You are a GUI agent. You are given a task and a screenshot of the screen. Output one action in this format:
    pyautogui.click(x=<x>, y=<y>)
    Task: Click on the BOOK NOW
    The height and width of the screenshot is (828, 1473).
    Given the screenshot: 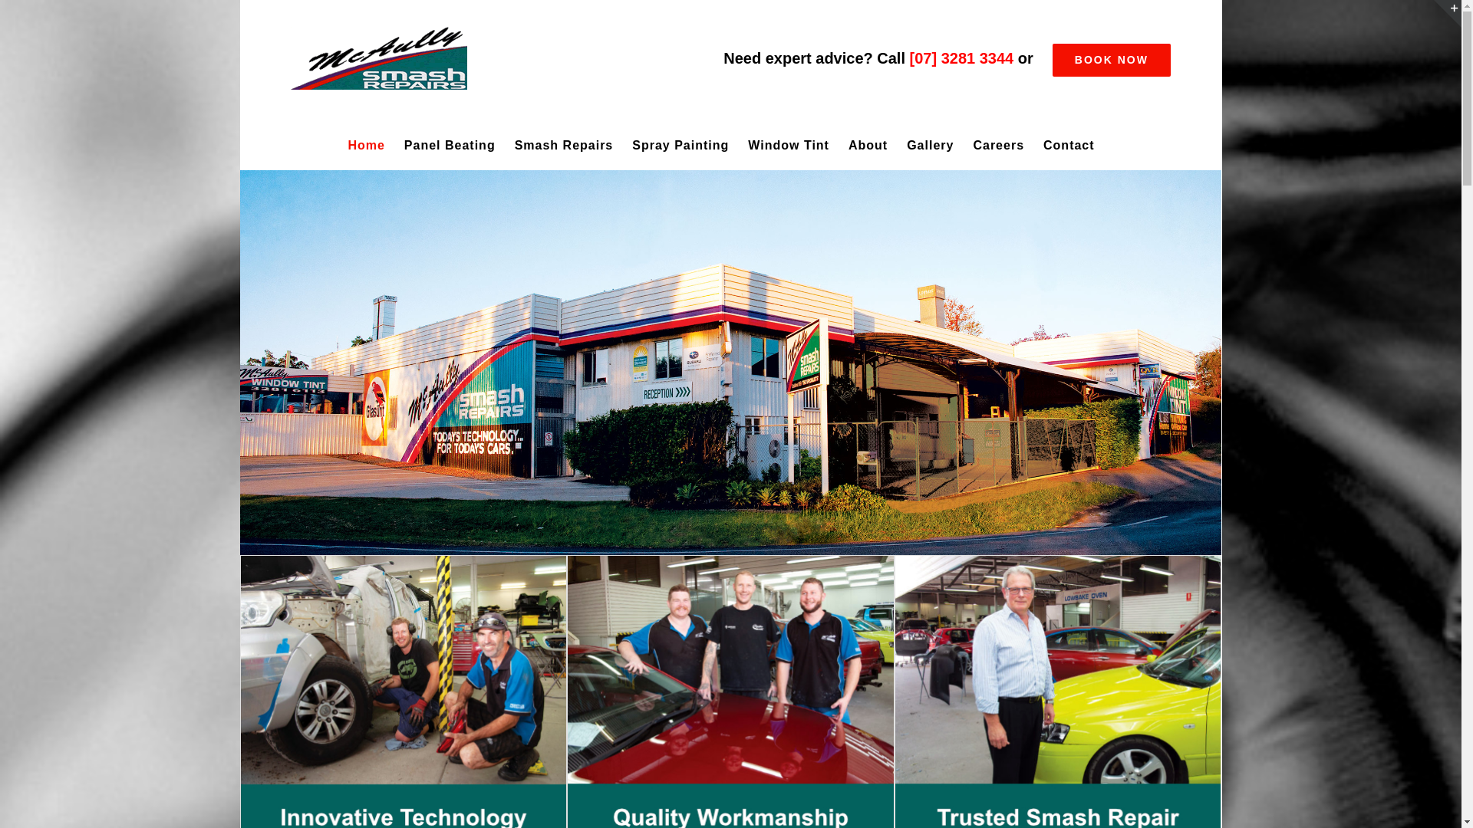 What is the action you would take?
    pyautogui.click(x=1112, y=60)
    